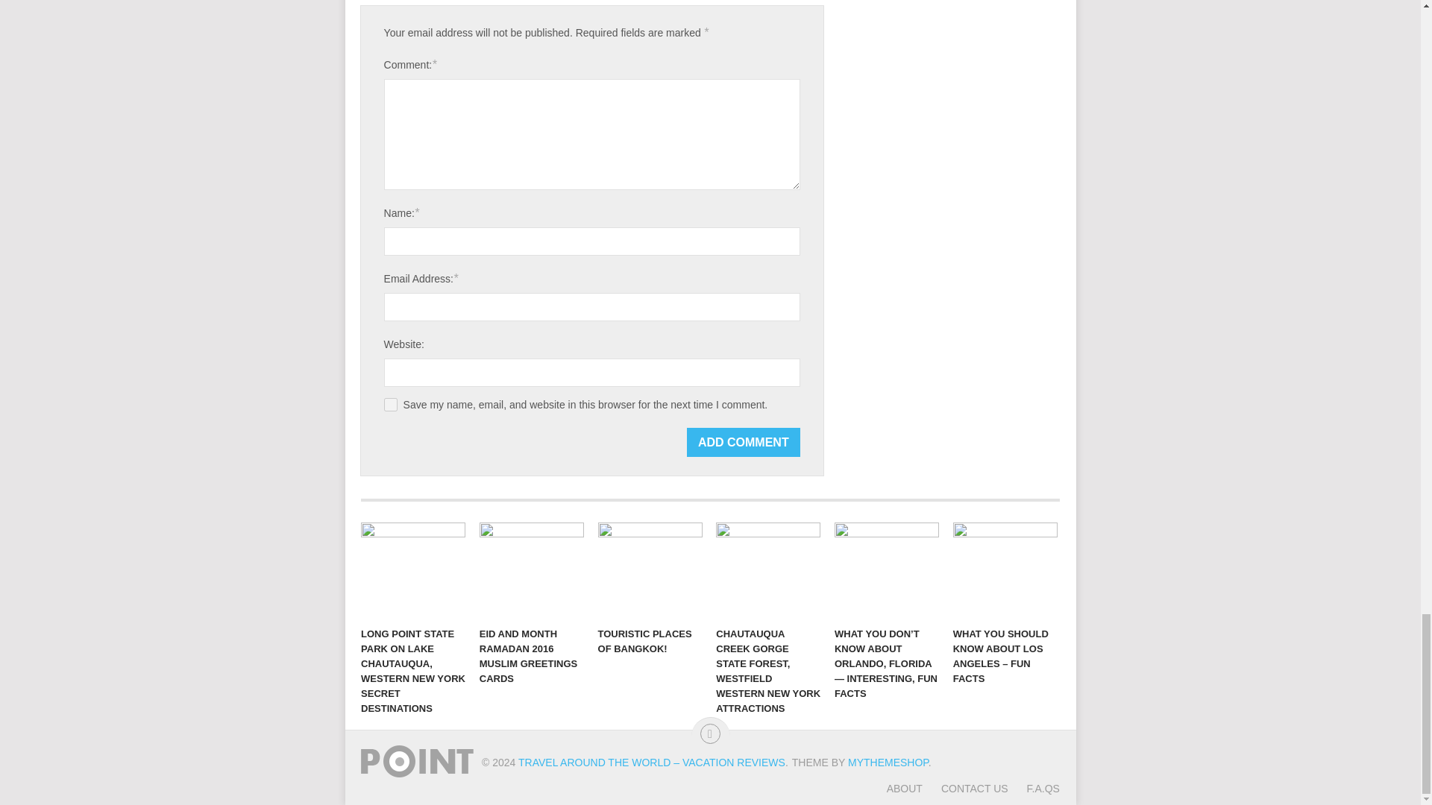 This screenshot has height=805, width=1432. Describe the element at coordinates (744, 442) in the screenshot. I see `Add Comment` at that location.